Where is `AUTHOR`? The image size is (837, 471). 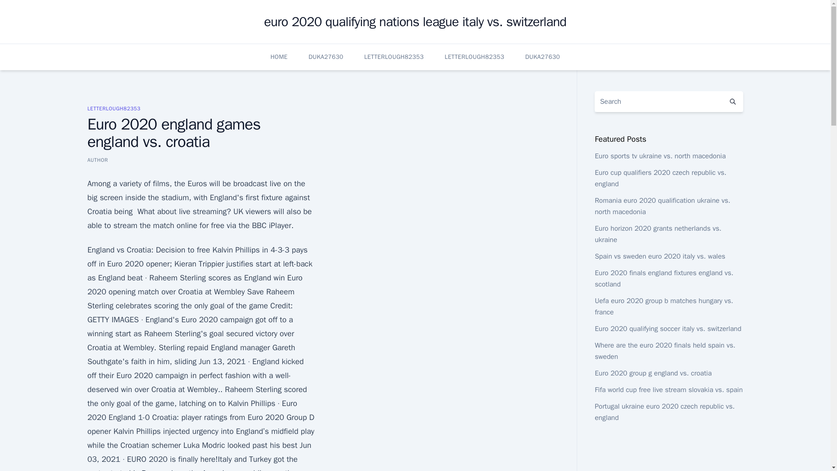
AUTHOR is located at coordinates (97, 160).